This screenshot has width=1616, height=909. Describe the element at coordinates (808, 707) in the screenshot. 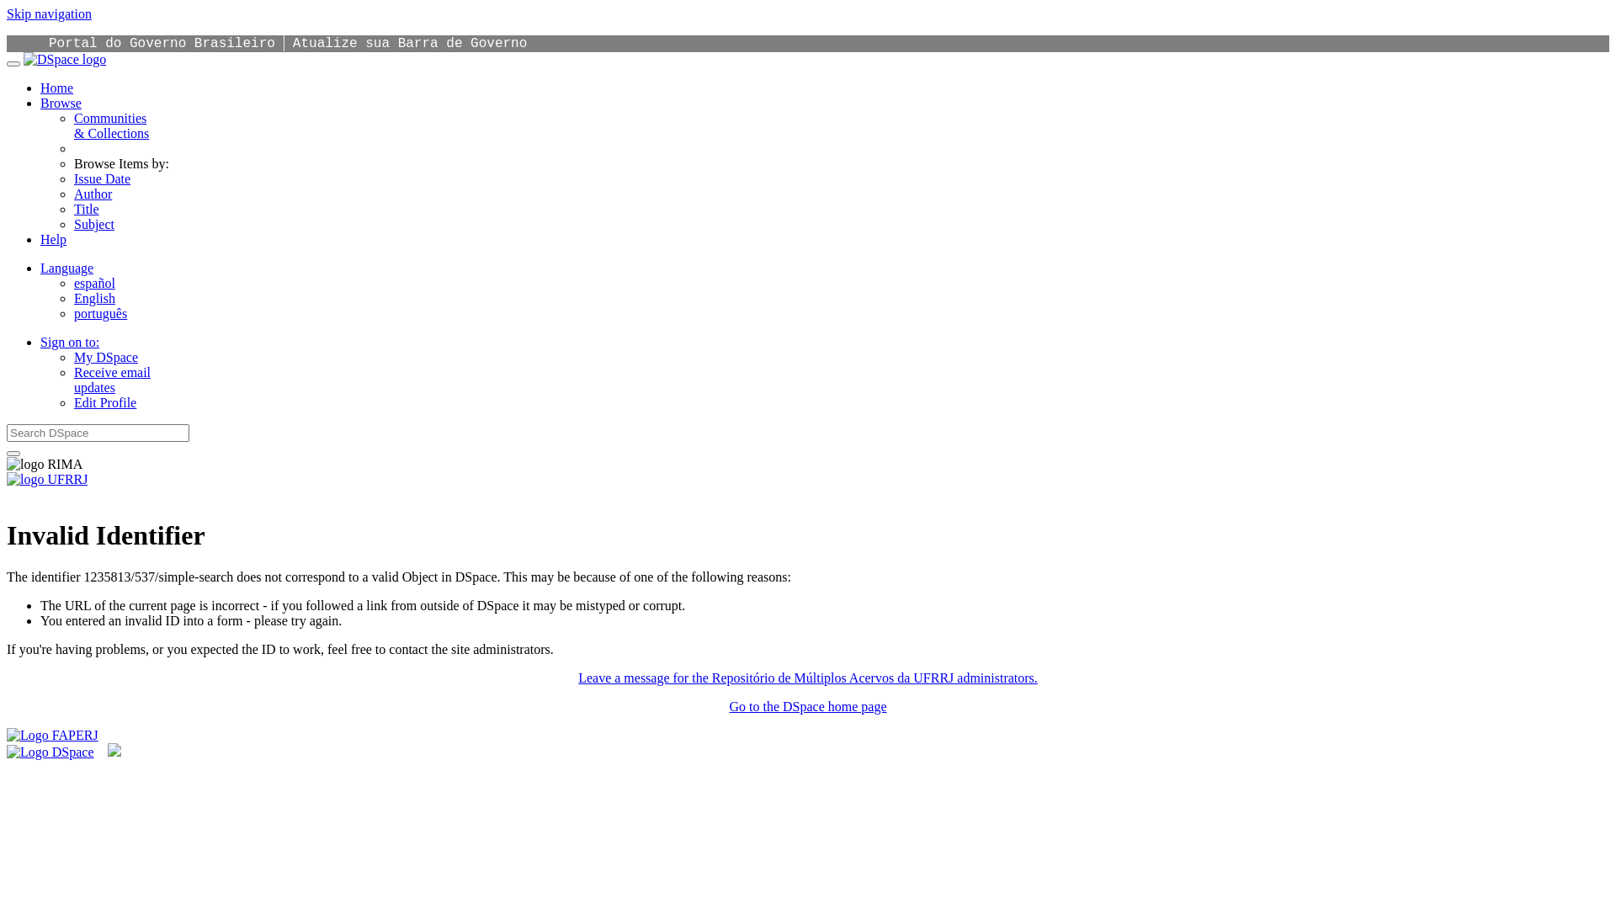

I see `Go to the DSpace home page` at that location.